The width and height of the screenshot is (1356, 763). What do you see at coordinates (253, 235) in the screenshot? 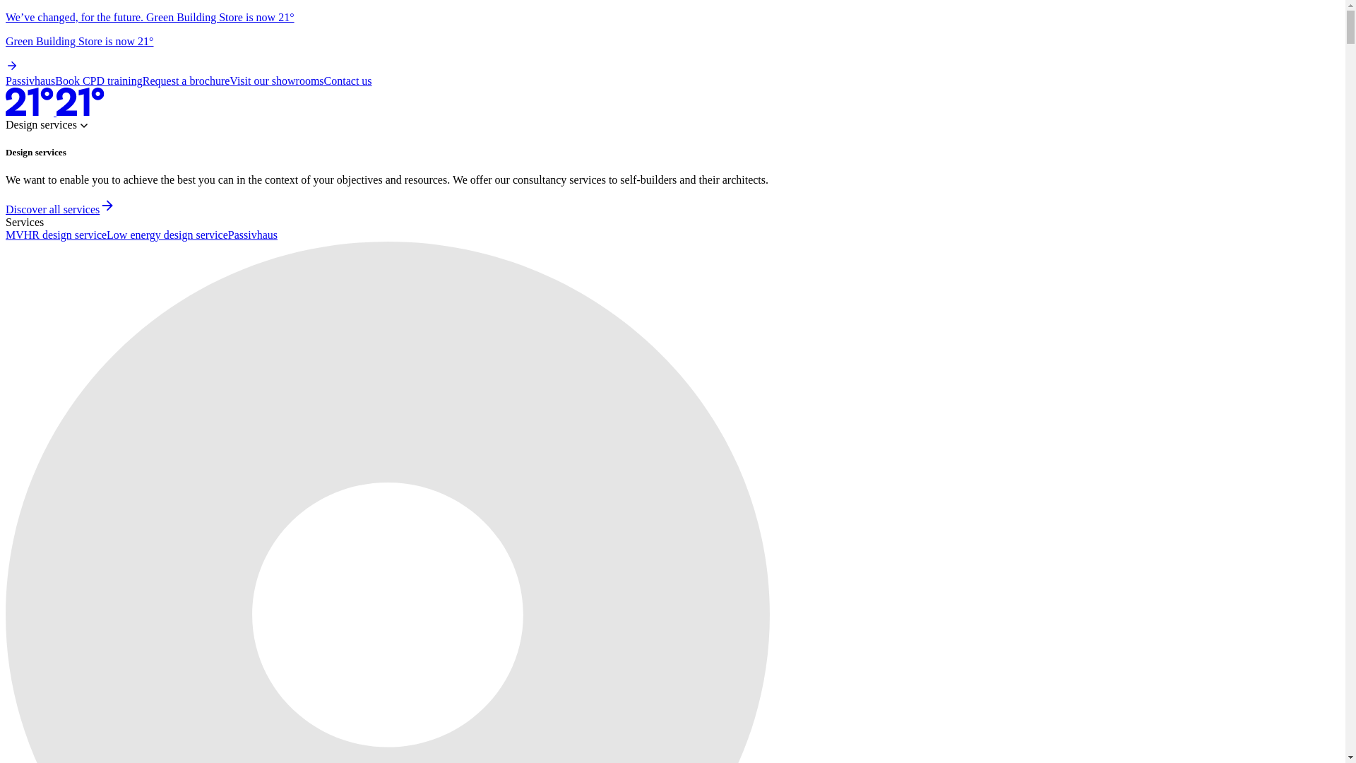
I see `Passivhaus` at bounding box center [253, 235].